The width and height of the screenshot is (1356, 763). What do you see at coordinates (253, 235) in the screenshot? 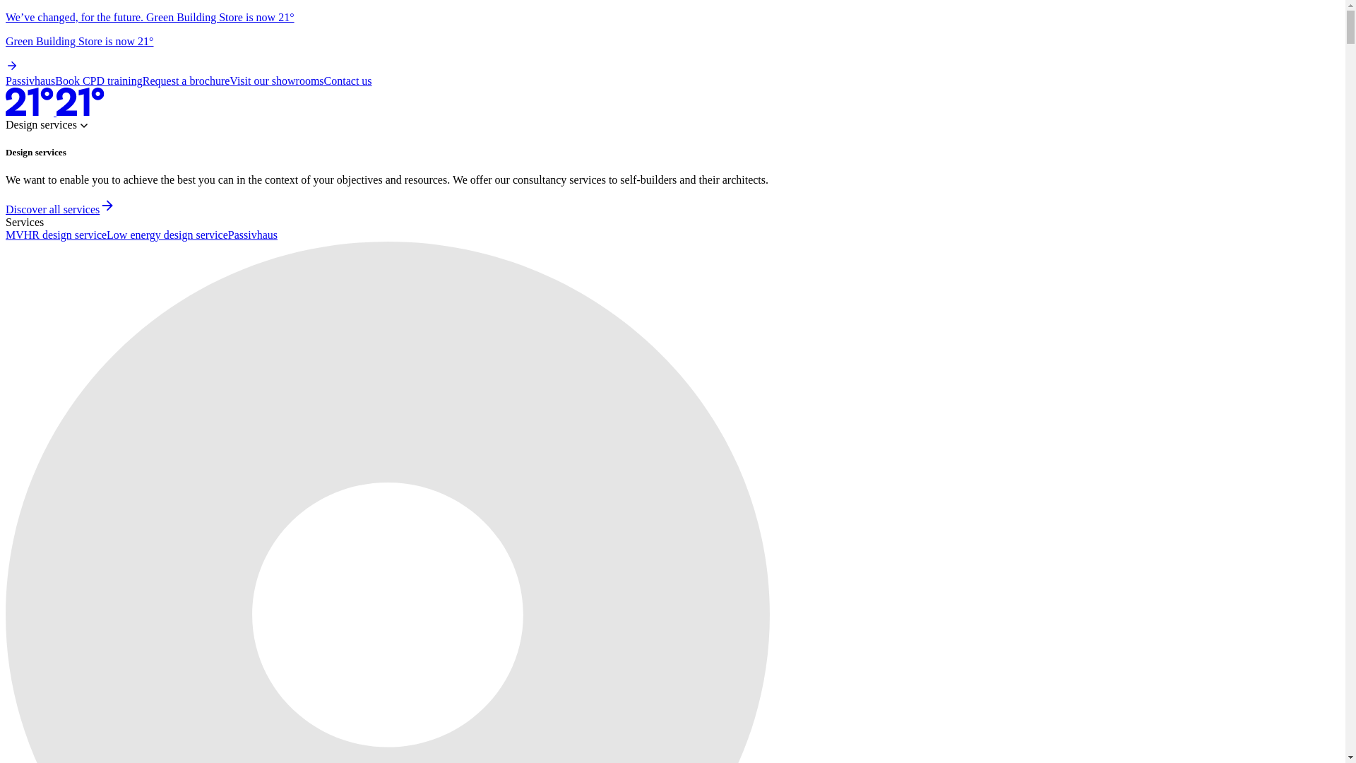
I see `Passivhaus` at bounding box center [253, 235].